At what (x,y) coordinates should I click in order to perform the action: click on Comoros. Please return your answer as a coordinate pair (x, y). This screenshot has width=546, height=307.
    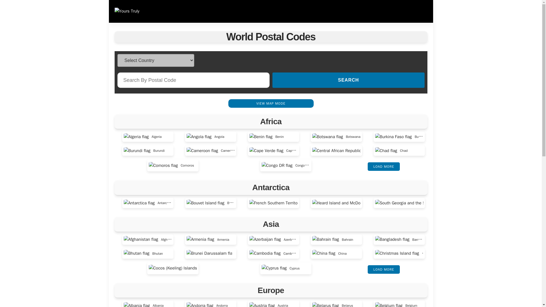
    Looking at the image, I should click on (171, 165).